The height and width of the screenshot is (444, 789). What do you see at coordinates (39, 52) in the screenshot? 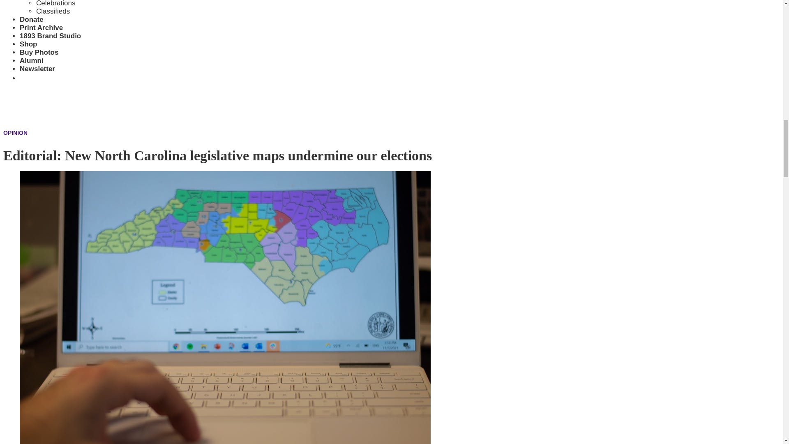
I see `Buy Photos` at bounding box center [39, 52].